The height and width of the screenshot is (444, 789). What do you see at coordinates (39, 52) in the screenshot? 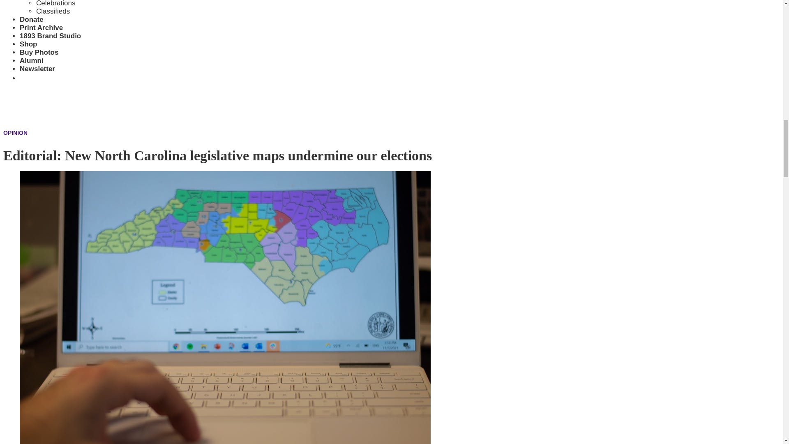
I see `Buy Photos` at bounding box center [39, 52].